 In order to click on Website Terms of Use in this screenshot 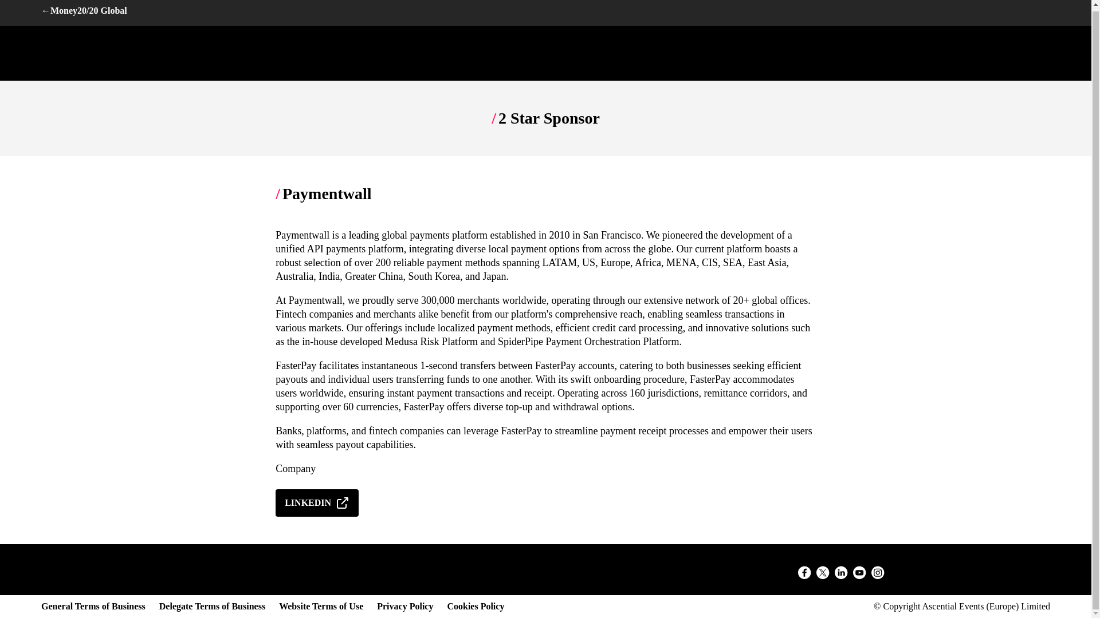, I will do `click(321, 607)`.